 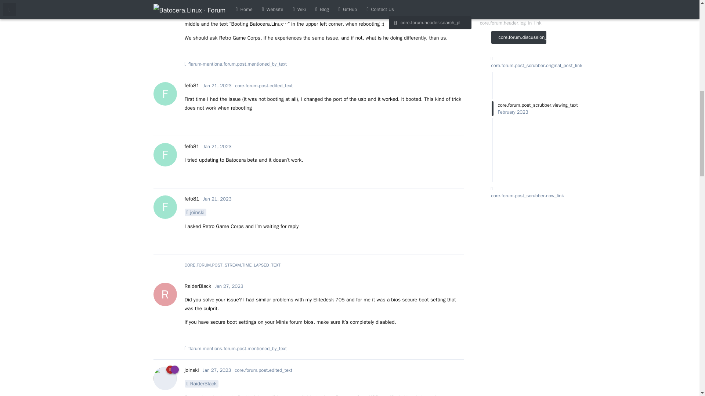 I want to click on Saturday, January 21, 2023 4:30 PM, so click(x=217, y=199).